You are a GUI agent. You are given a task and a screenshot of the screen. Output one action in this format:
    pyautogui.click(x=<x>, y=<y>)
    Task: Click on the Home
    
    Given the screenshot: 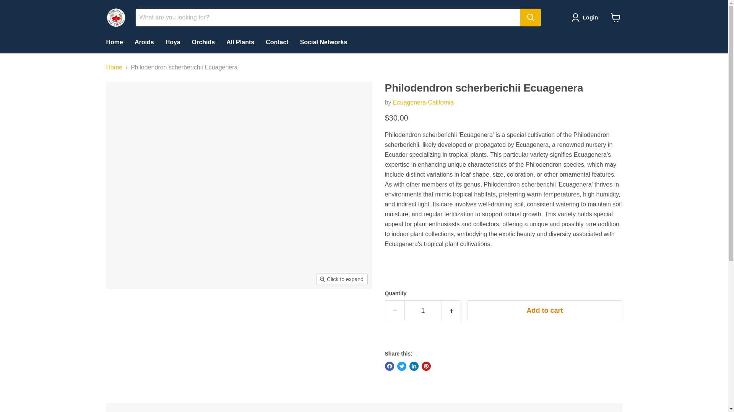 What is the action you would take?
    pyautogui.click(x=114, y=42)
    